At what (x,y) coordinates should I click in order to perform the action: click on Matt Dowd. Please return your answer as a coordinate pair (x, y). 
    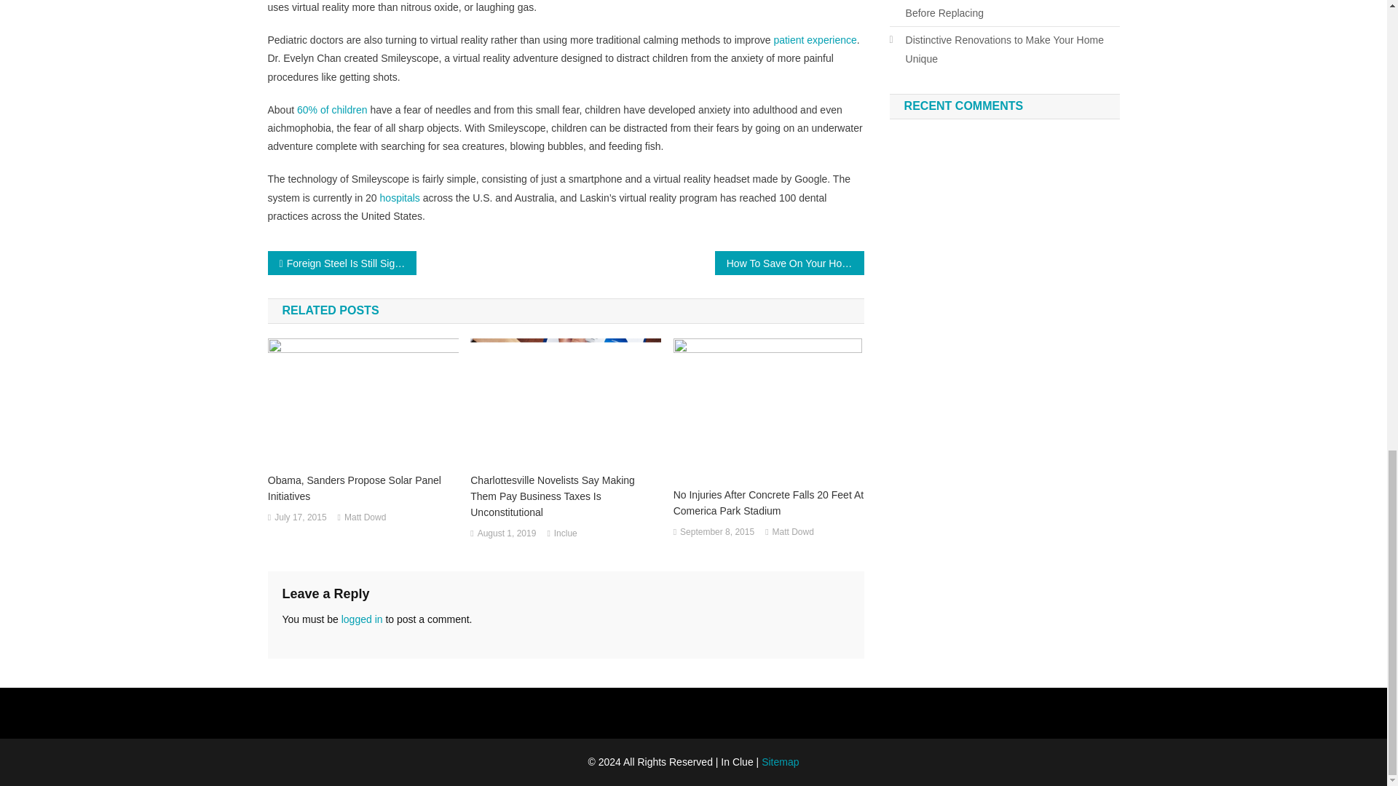
    Looking at the image, I should click on (793, 533).